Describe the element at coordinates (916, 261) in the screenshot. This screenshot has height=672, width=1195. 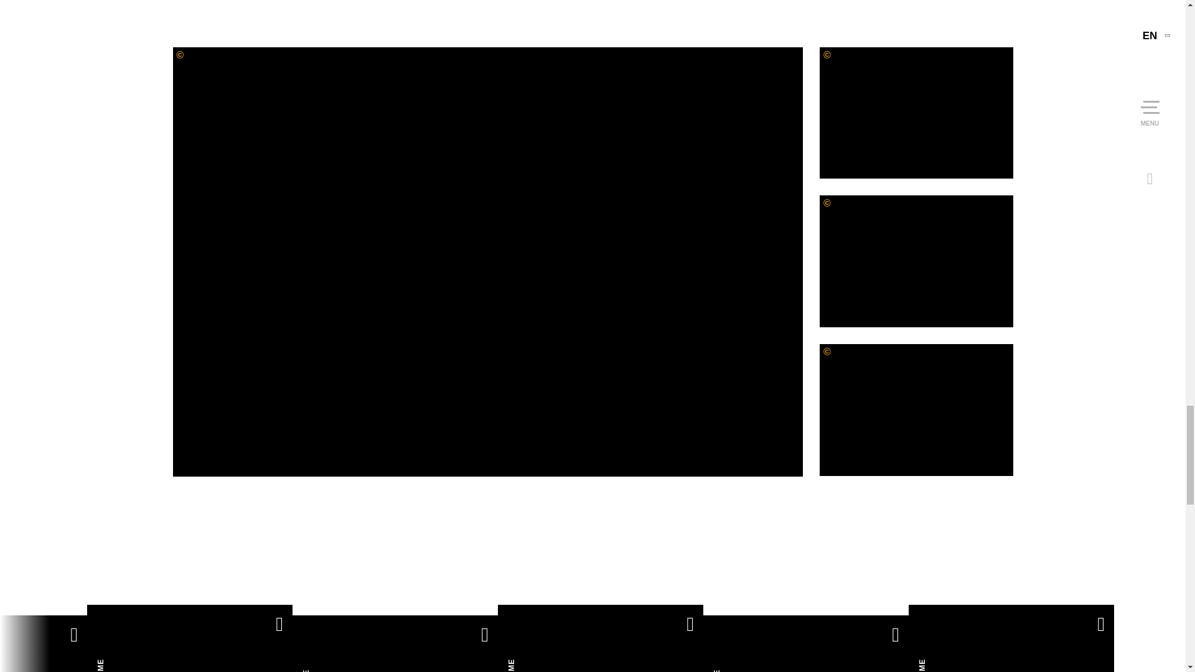
I see `OTI Alpilles en Provence` at that location.